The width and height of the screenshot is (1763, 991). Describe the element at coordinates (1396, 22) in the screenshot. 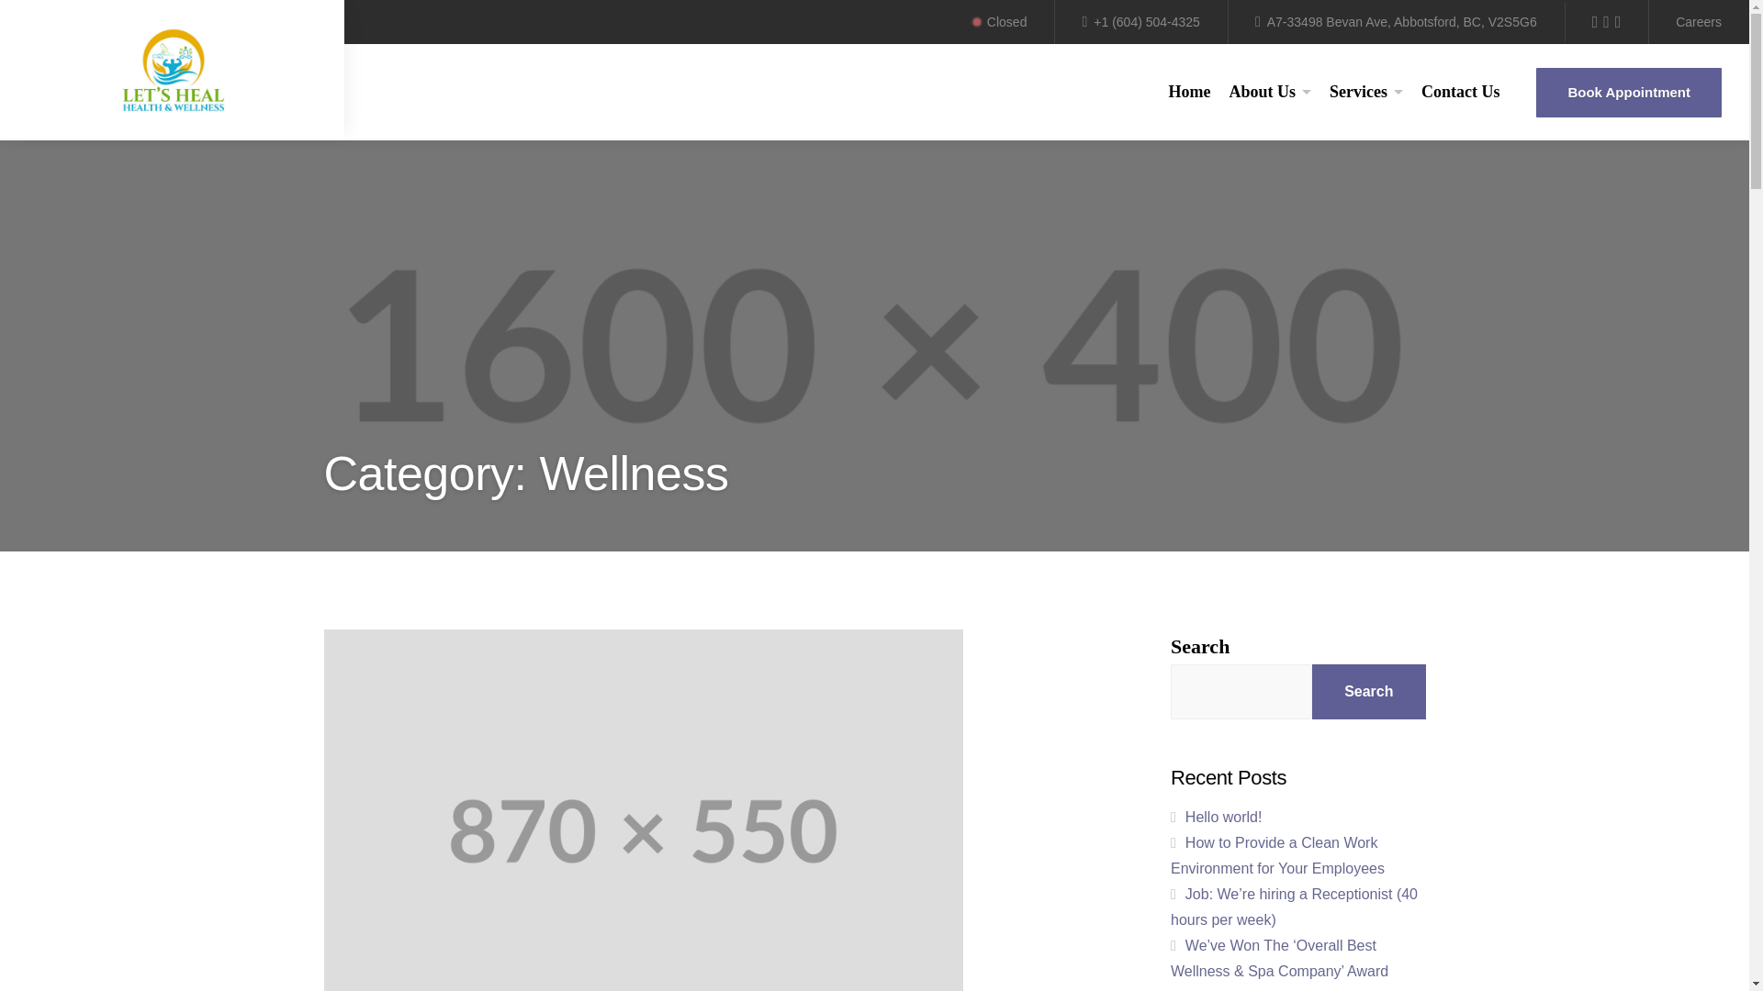

I see `A7-33498 Bevan Ave, Abbotsford, BC, V2S5G6` at that location.